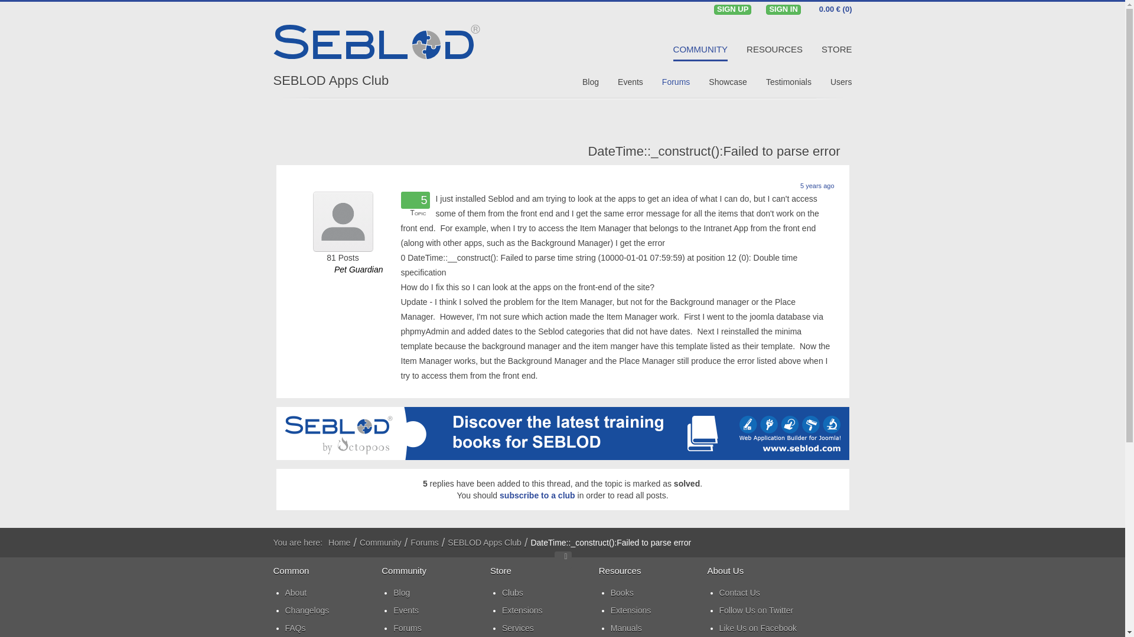 This screenshot has width=1134, height=637. Describe the element at coordinates (630, 81) in the screenshot. I see `Events` at that location.